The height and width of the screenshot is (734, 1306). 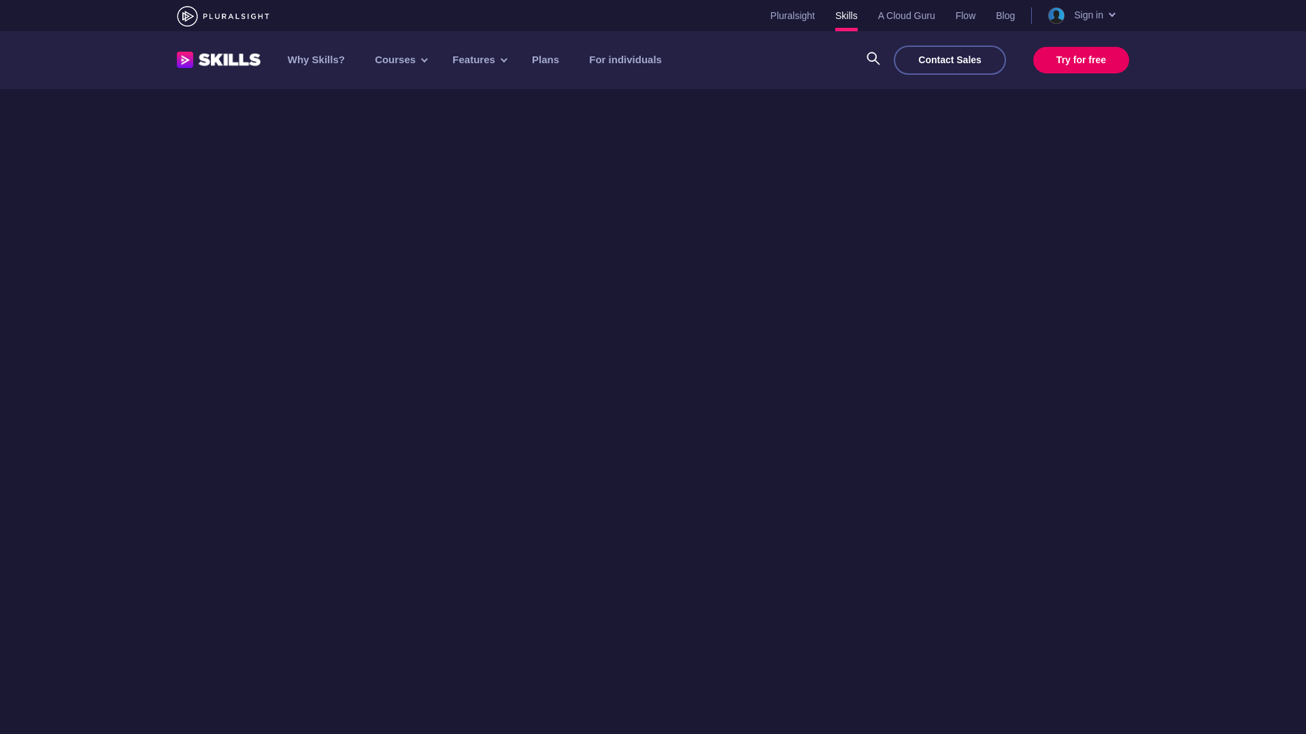 What do you see at coordinates (1005, 15) in the screenshot?
I see `Blog` at bounding box center [1005, 15].